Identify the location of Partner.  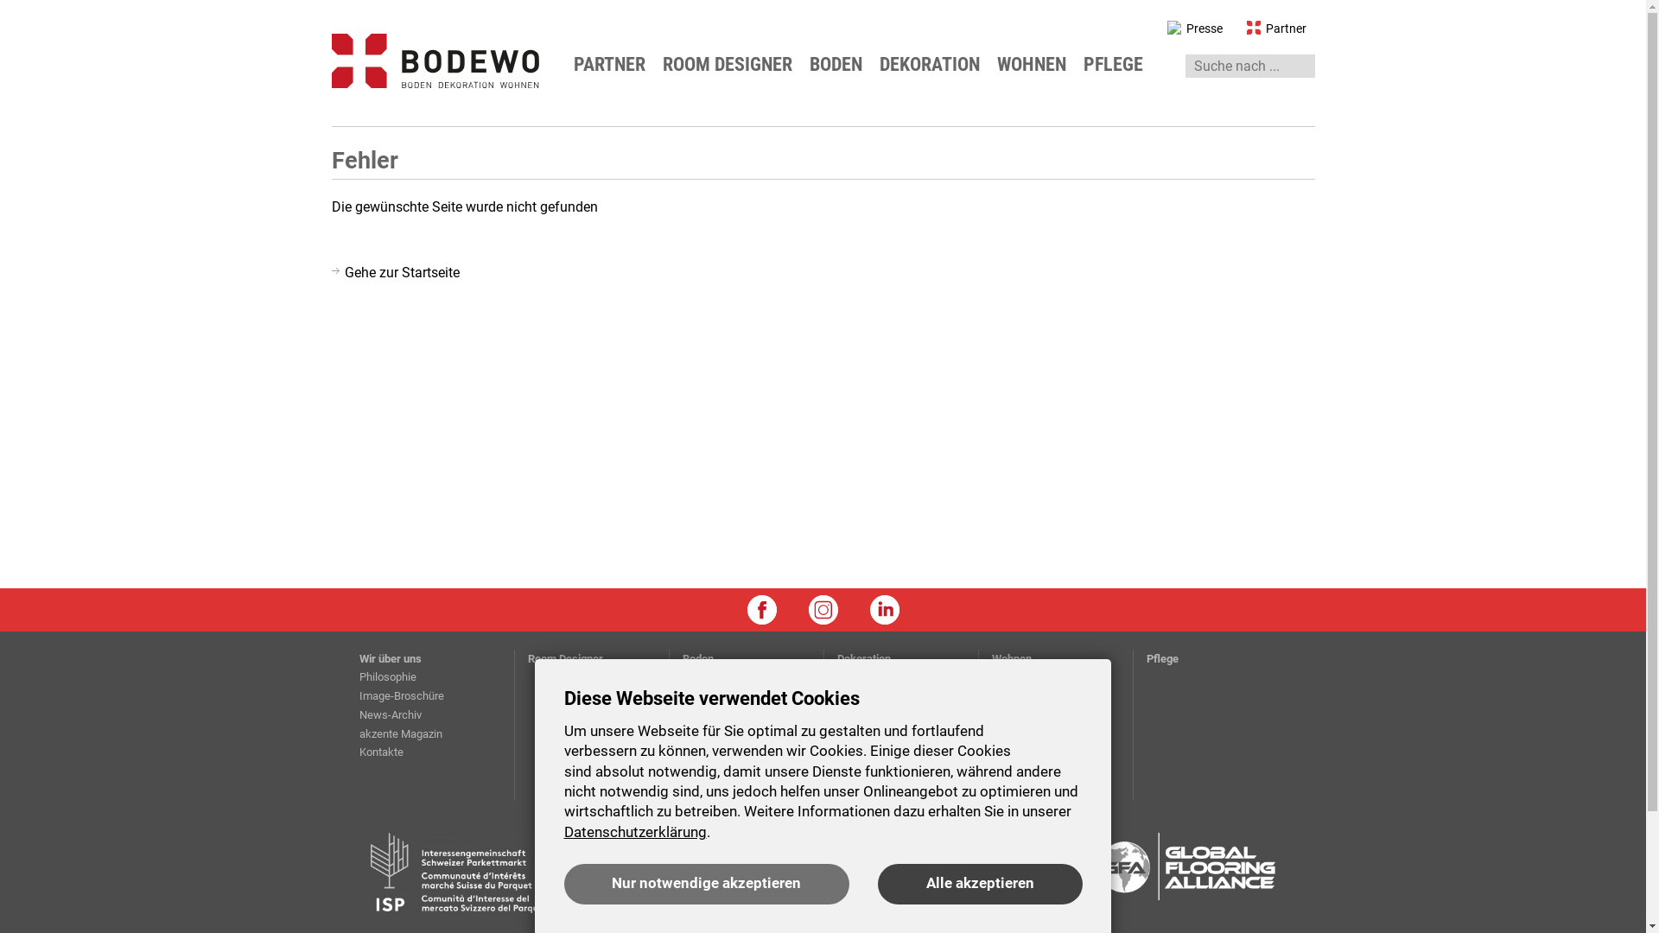
(1267, 29).